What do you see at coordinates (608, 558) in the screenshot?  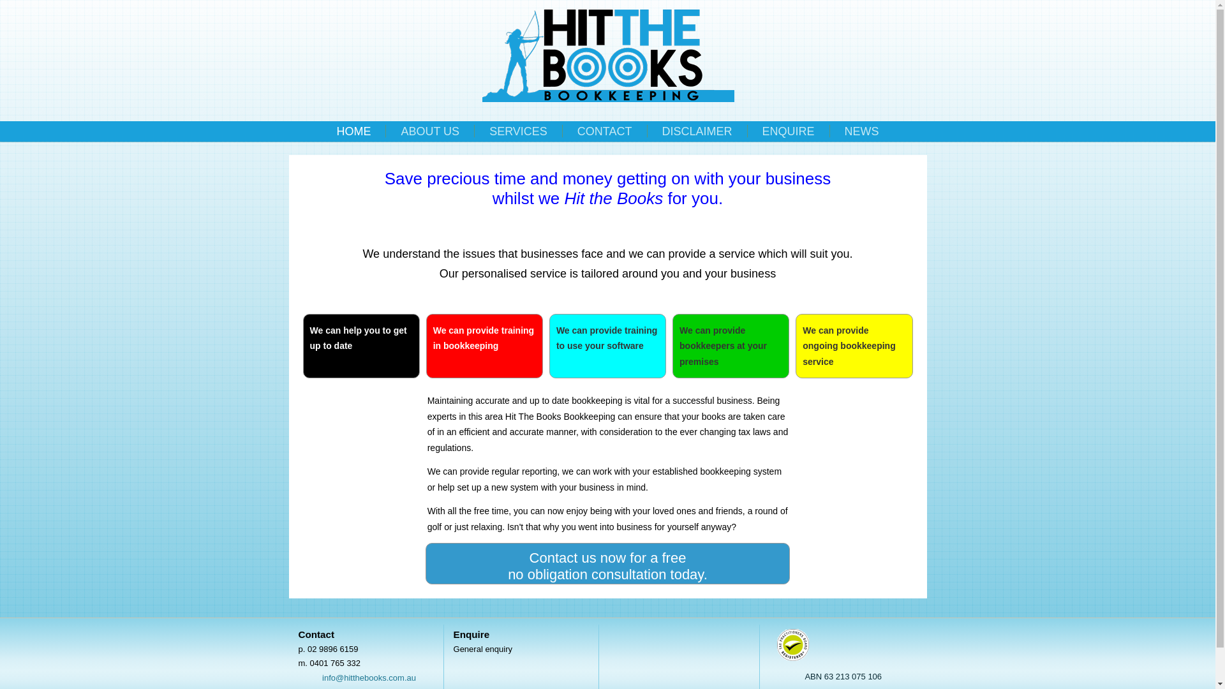 I see `Contact us now for a free` at bounding box center [608, 558].